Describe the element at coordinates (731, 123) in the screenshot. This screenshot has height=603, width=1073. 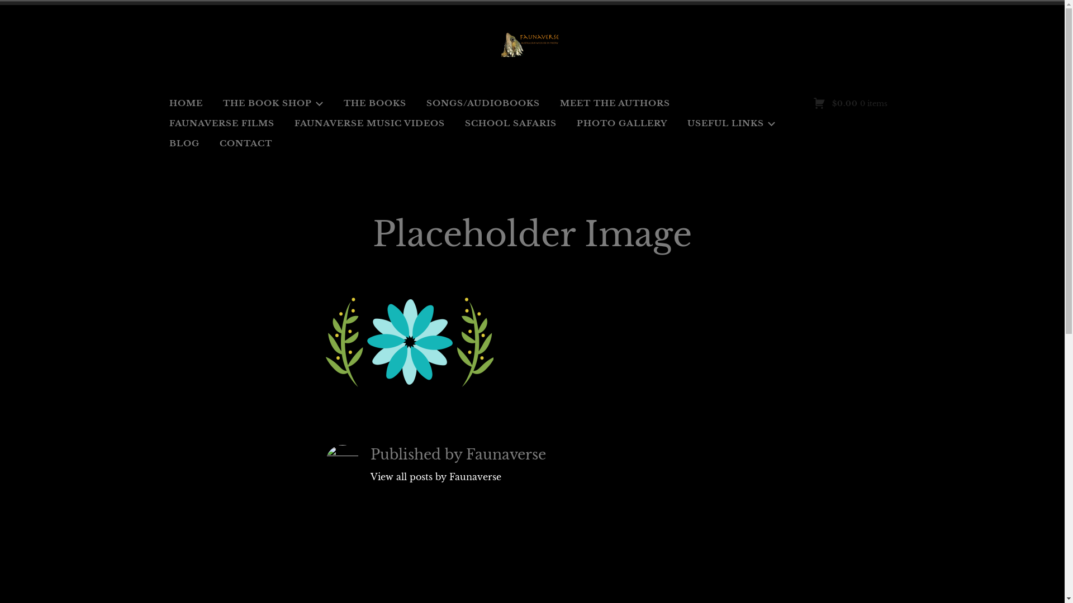
I see `USEFUL LINKS` at that location.